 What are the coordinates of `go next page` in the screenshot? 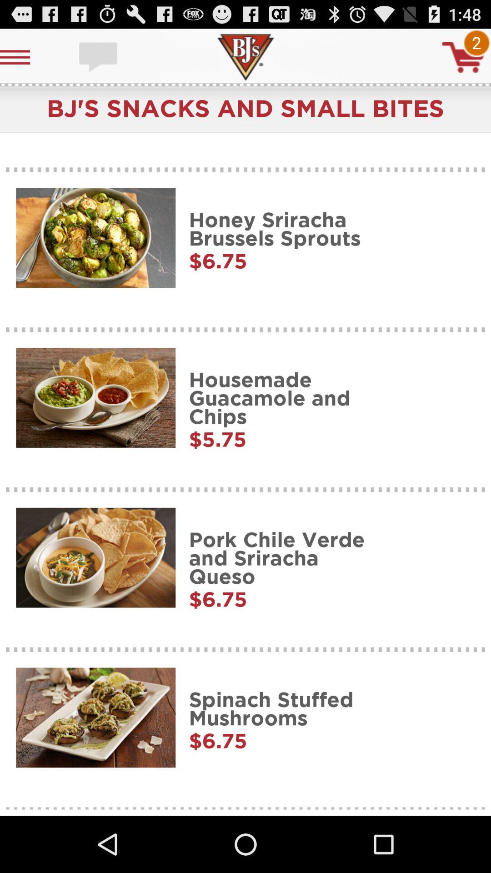 It's located at (463, 57).